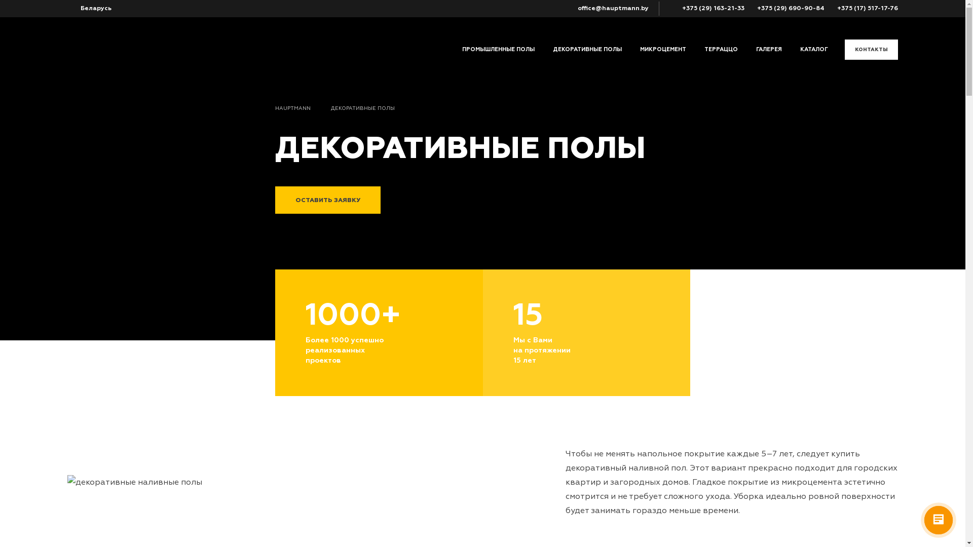 This screenshot has height=547, width=973. What do you see at coordinates (787, 8) in the screenshot?
I see `+375 (29) 690-90-84` at bounding box center [787, 8].